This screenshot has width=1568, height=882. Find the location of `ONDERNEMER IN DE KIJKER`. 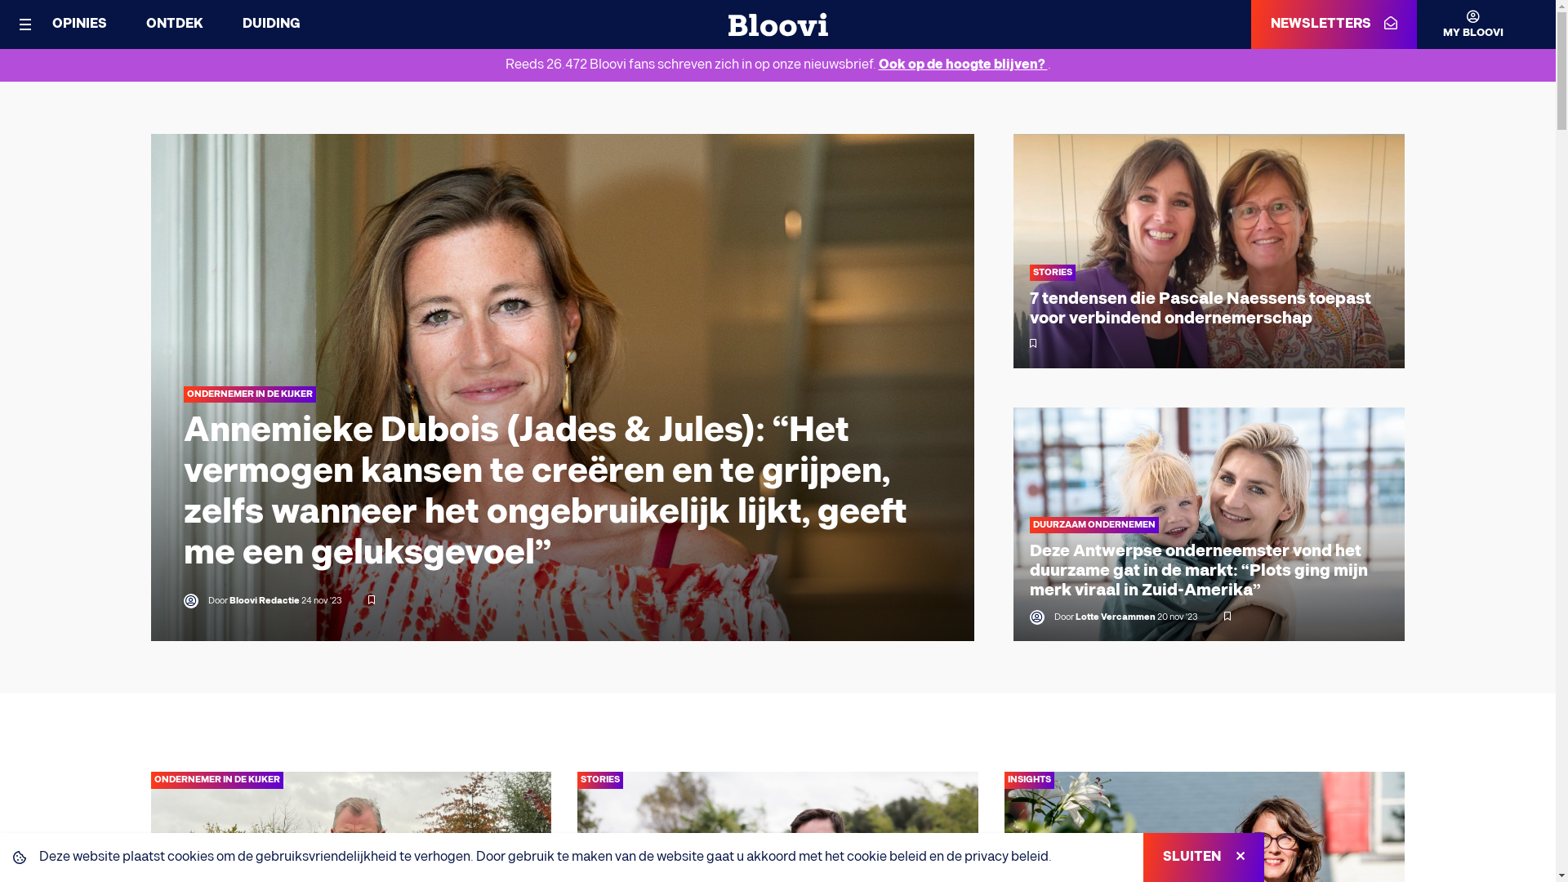

ONDERNEMER IN DE KIJKER is located at coordinates (249, 395).